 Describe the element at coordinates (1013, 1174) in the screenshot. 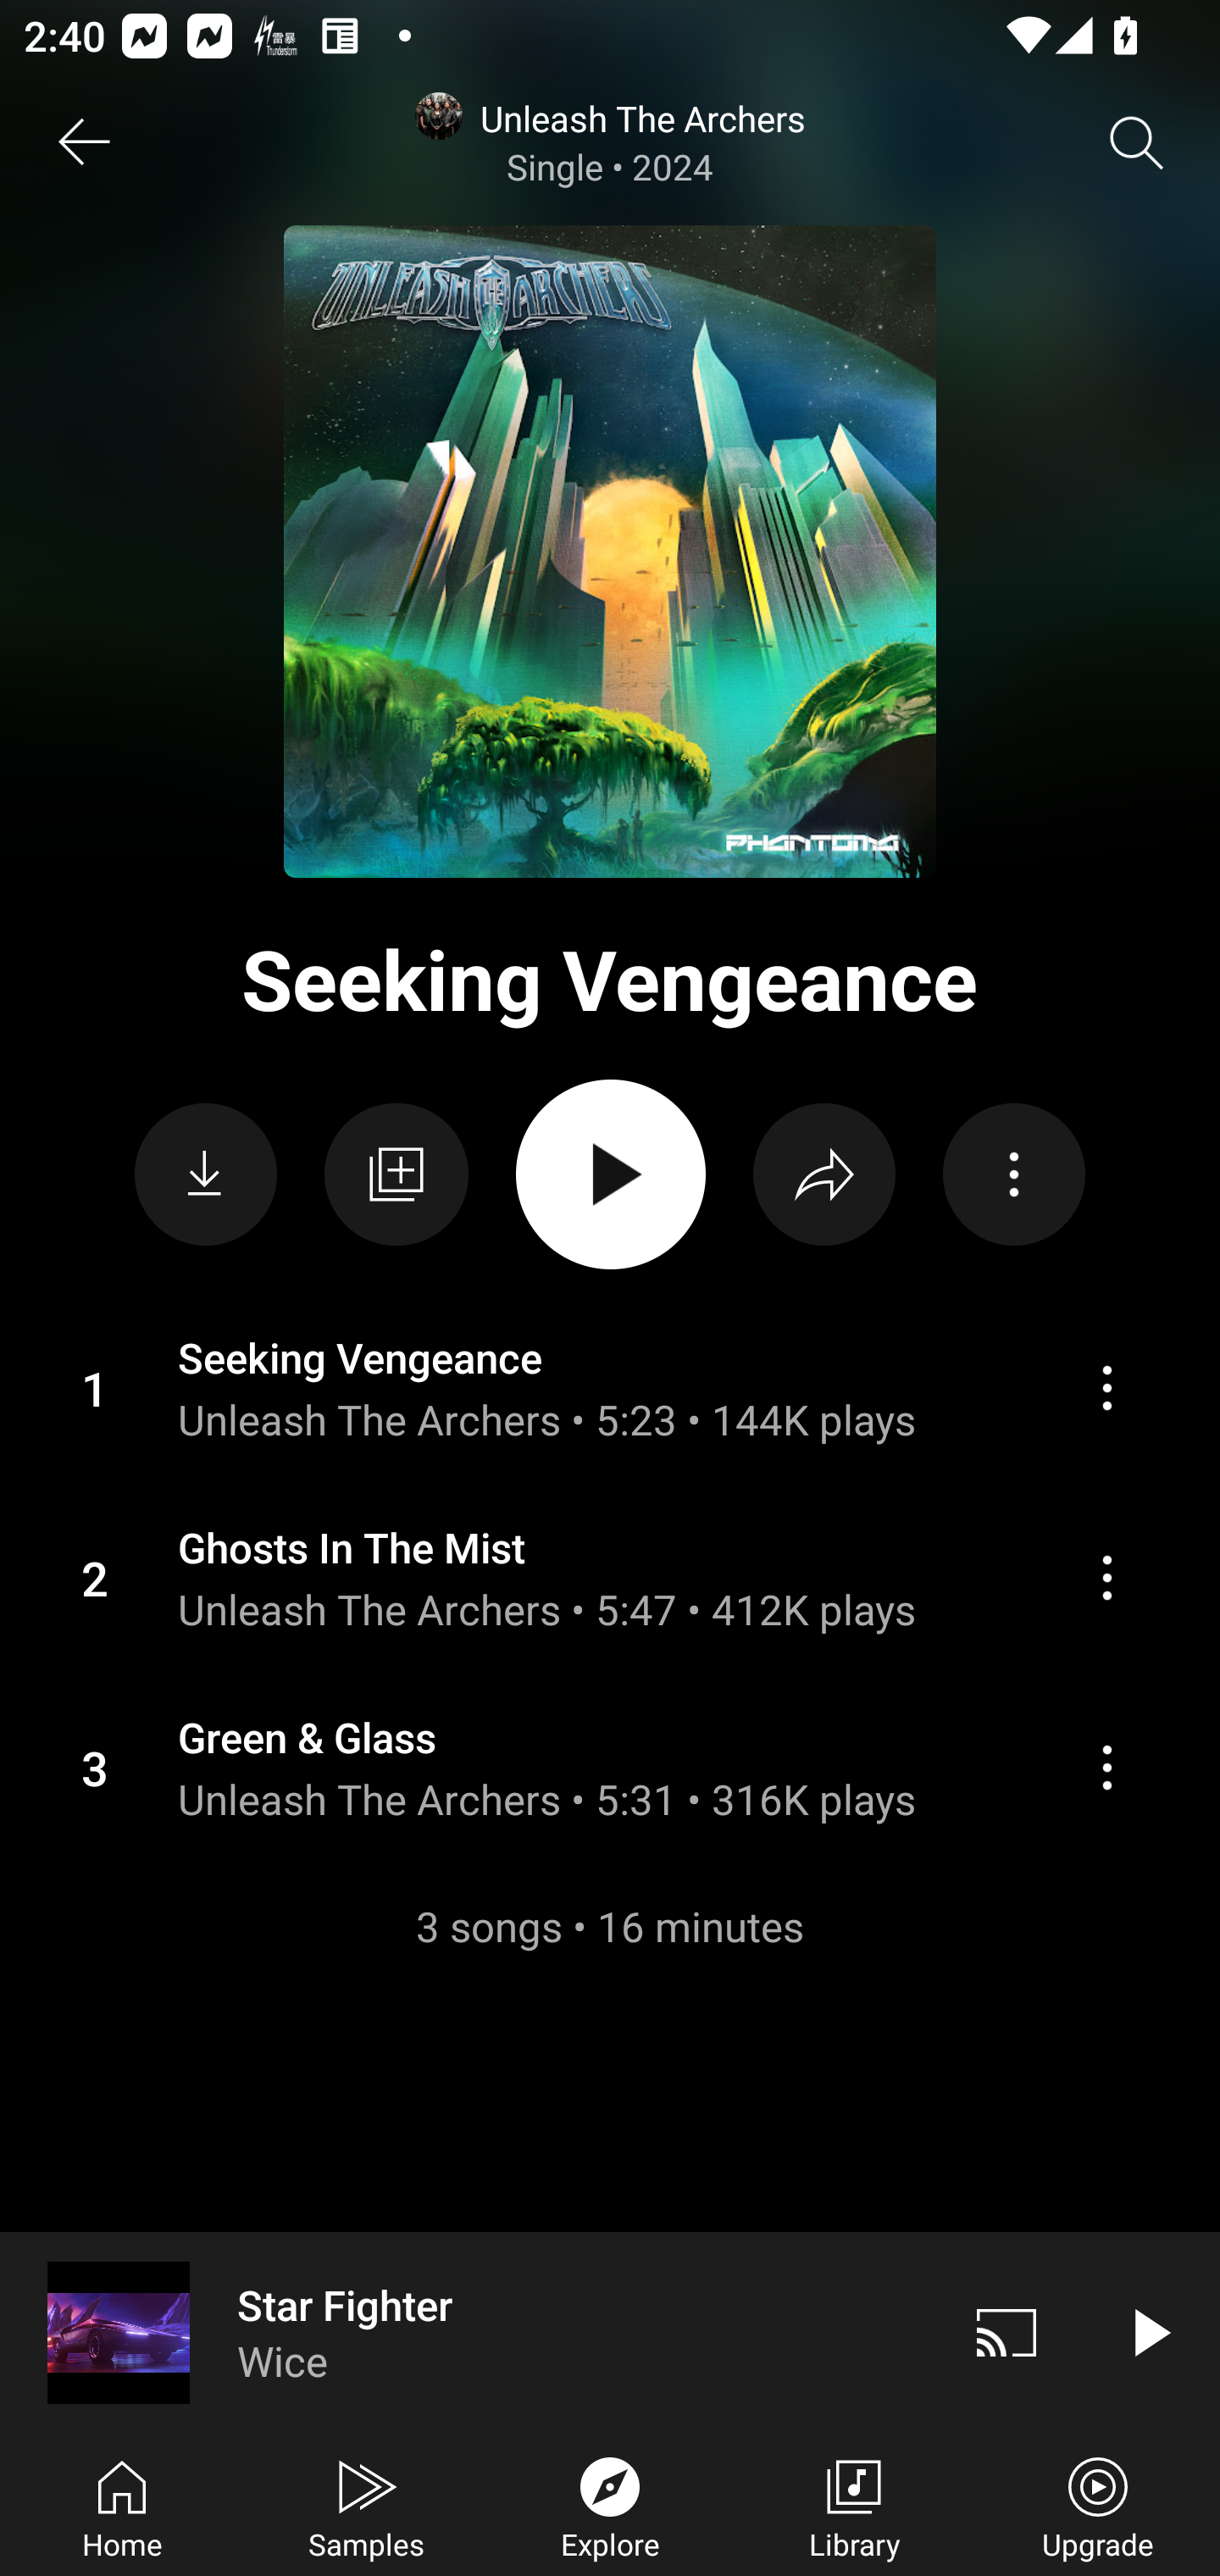

I see `Action menu` at that location.